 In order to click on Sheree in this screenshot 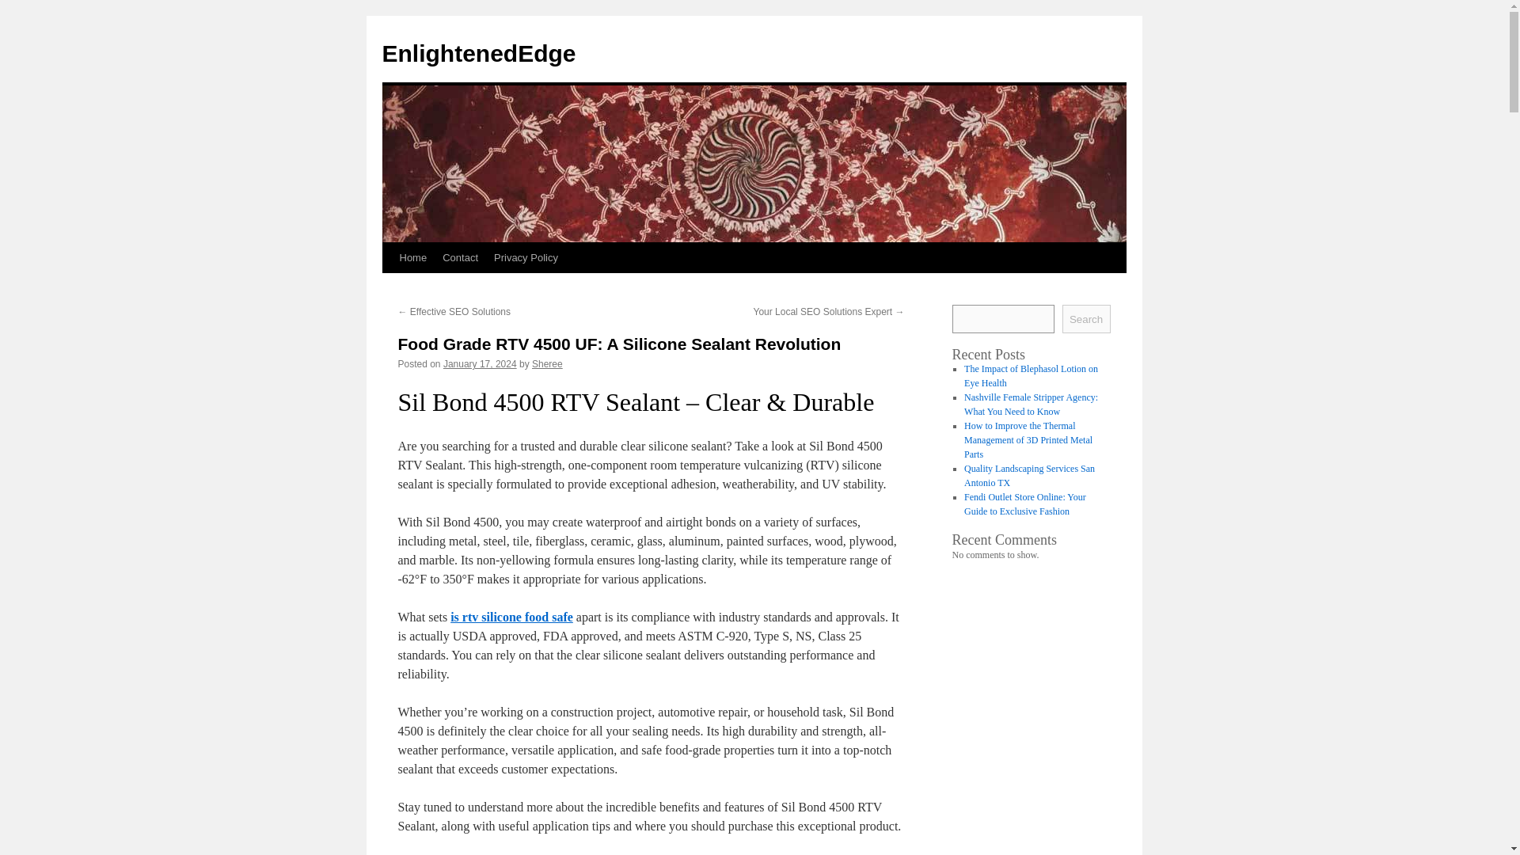, I will do `click(547, 363)`.